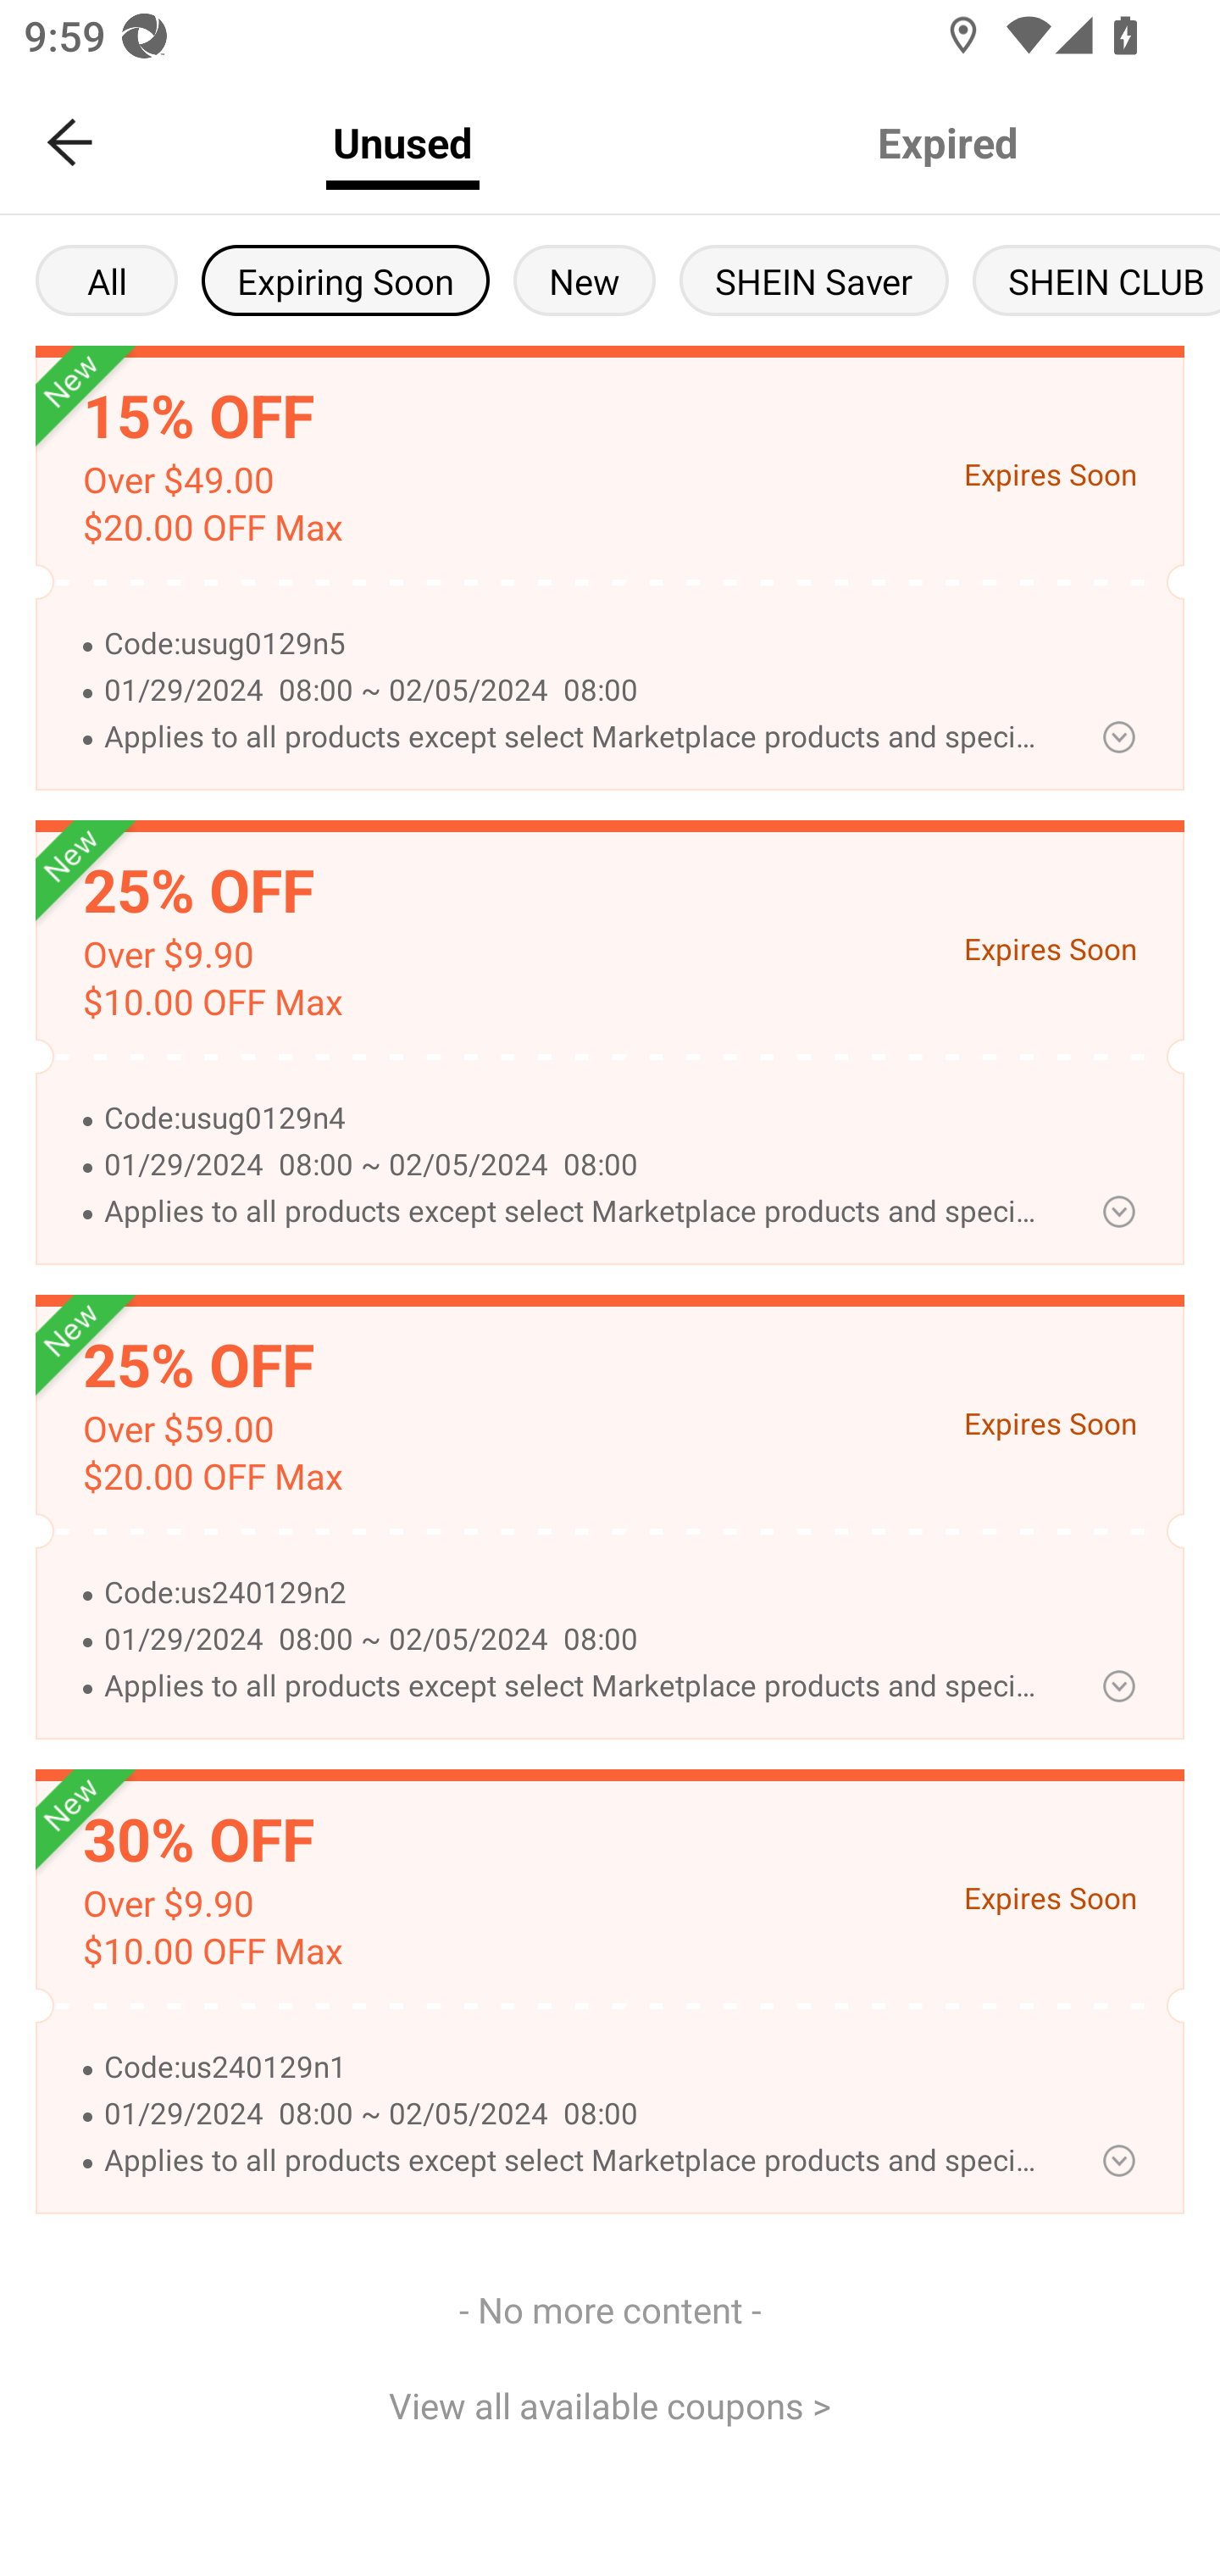  What do you see at coordinates (1118, 2161) in the screenshot?
I see `Pack up` at bounding box center [1118, 2161].